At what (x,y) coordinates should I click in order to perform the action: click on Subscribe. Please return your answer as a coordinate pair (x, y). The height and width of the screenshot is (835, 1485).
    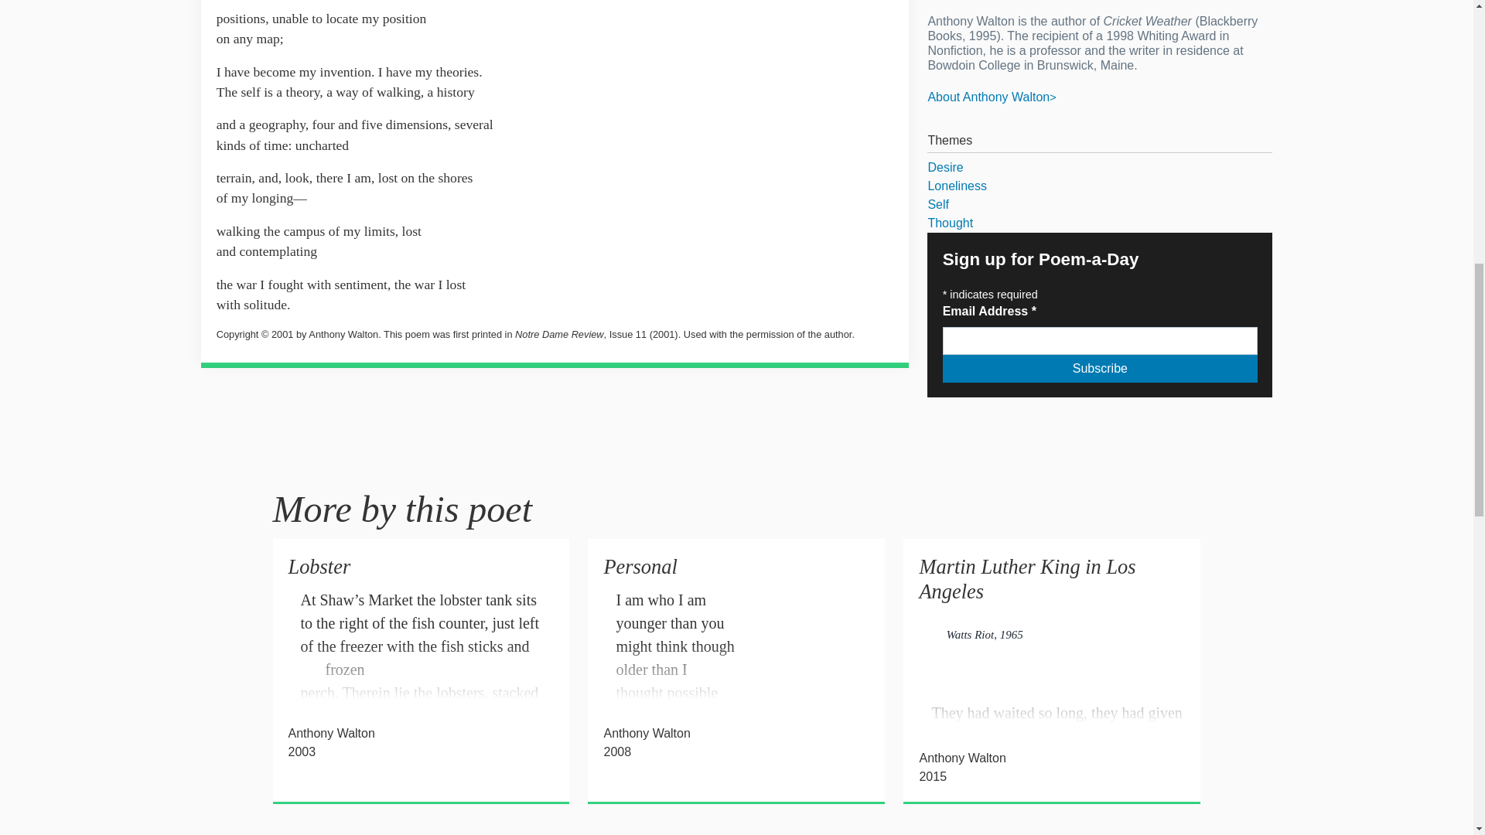
    Looking at the image, I should click on (1100, 368).